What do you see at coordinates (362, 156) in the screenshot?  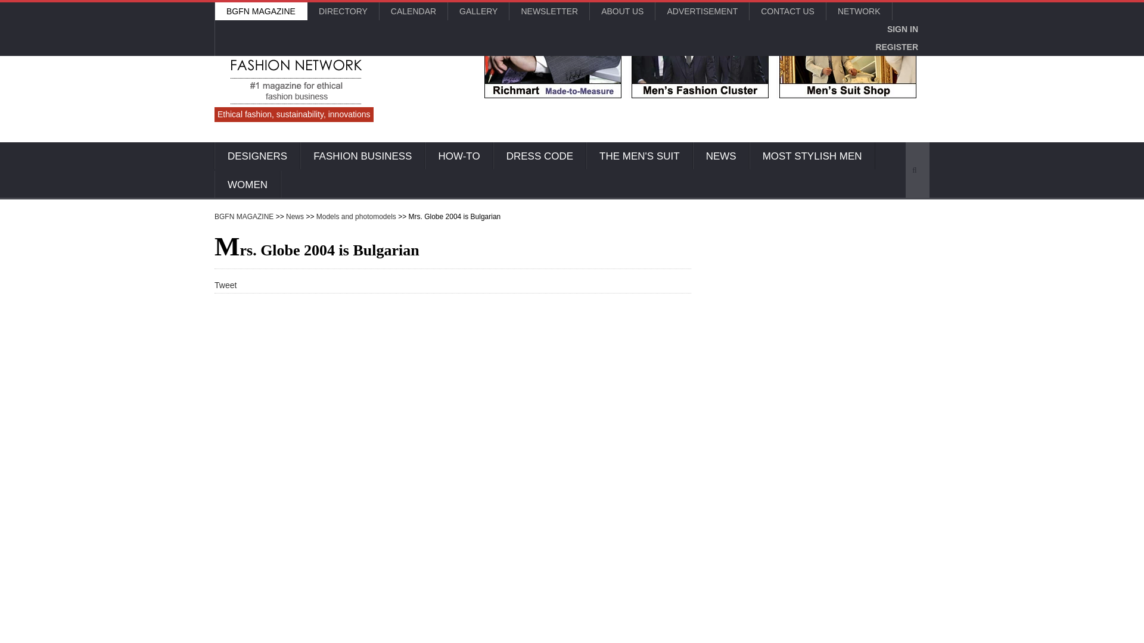 I see `FASHION BUSINESS` at bounding box center [362, 156].